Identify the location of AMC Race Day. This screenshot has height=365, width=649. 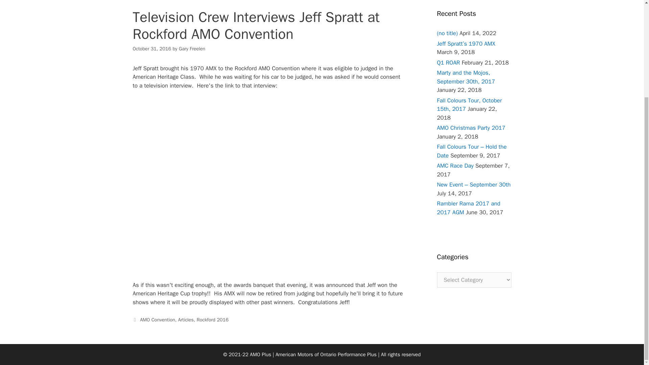
(455, 166).